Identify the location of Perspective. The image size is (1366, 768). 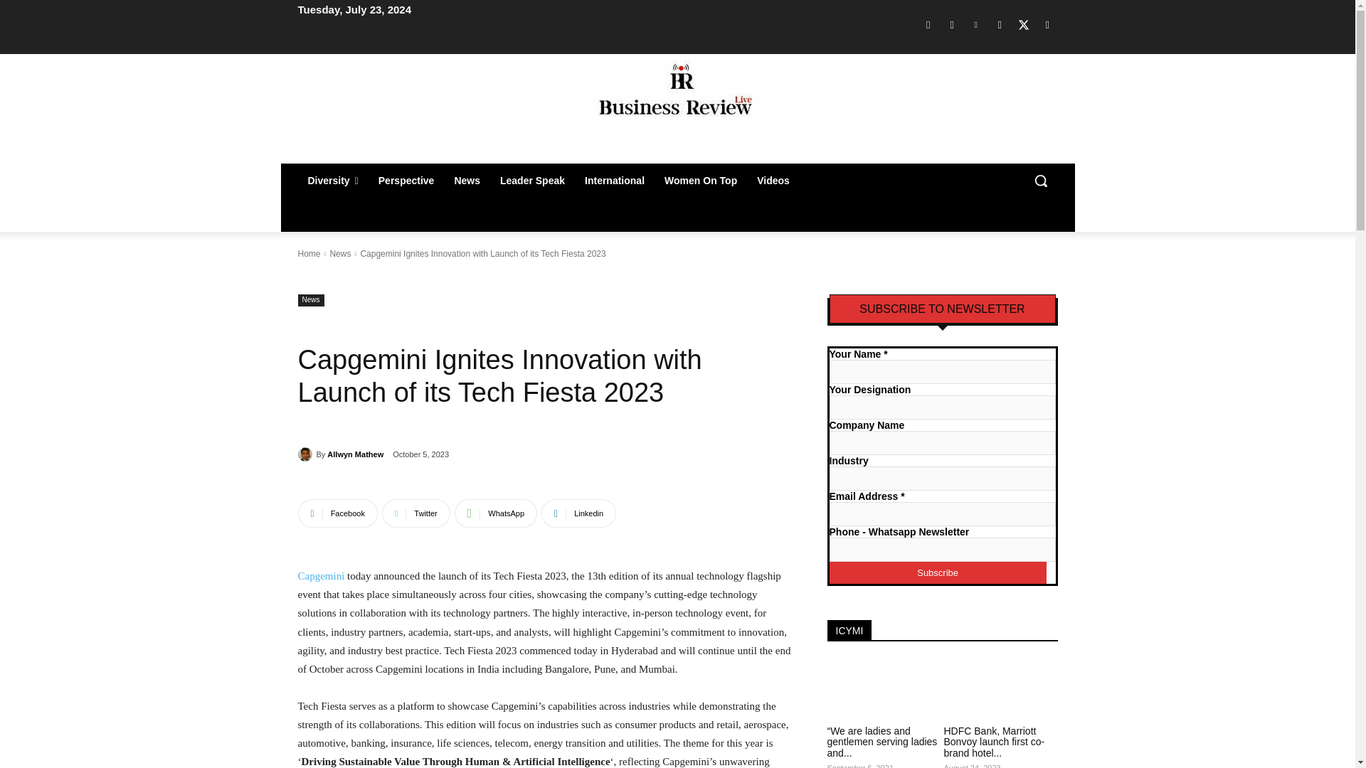
(407, 181).